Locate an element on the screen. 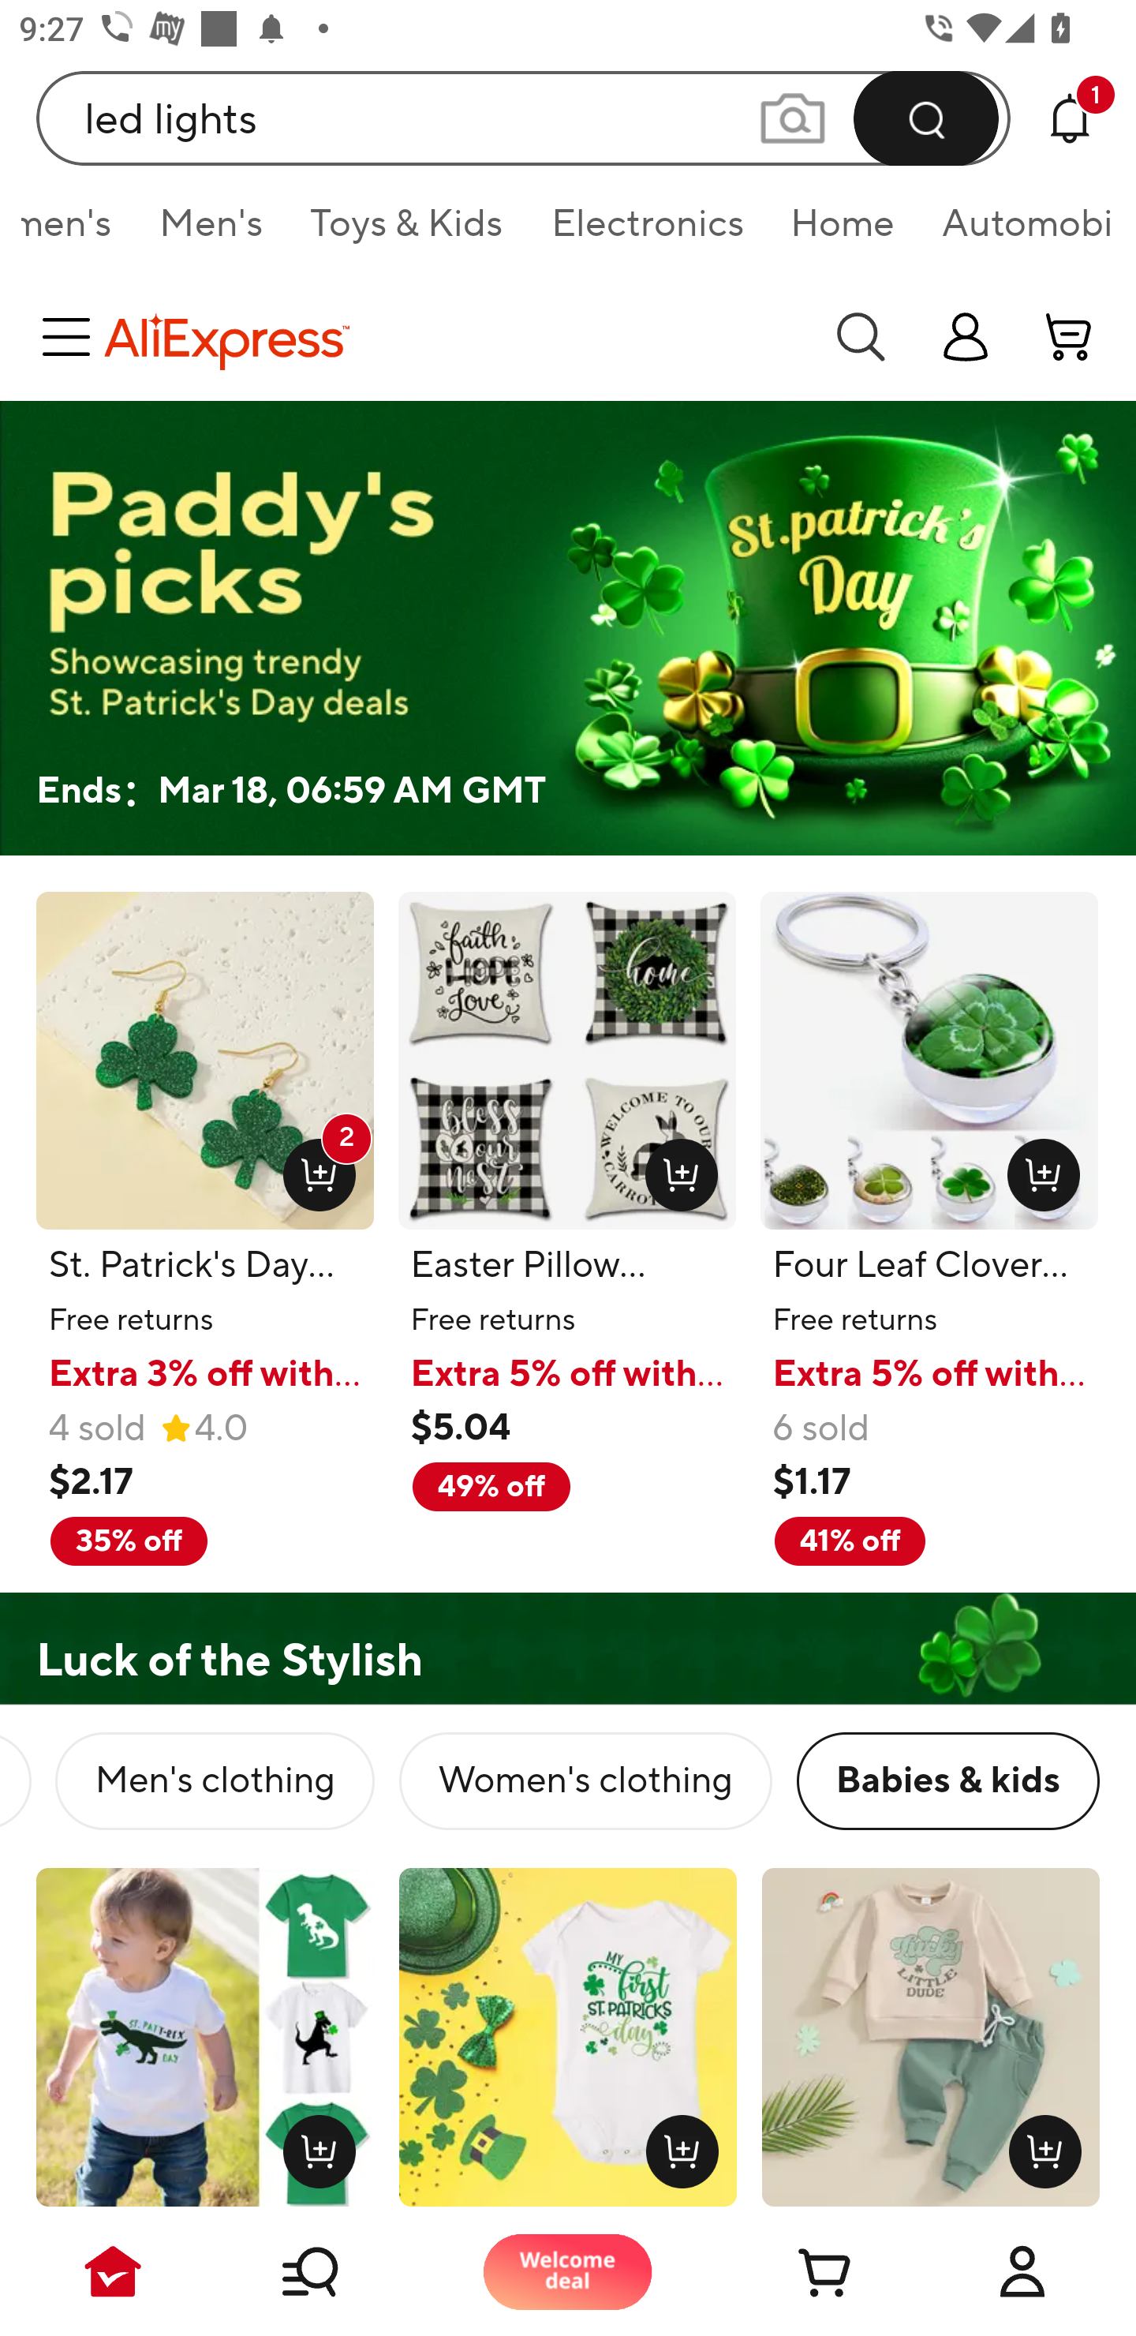 The height and width of the screenshot is (2336, 1136). 2 128x128.png_ is located at coordinates (313, 1169).